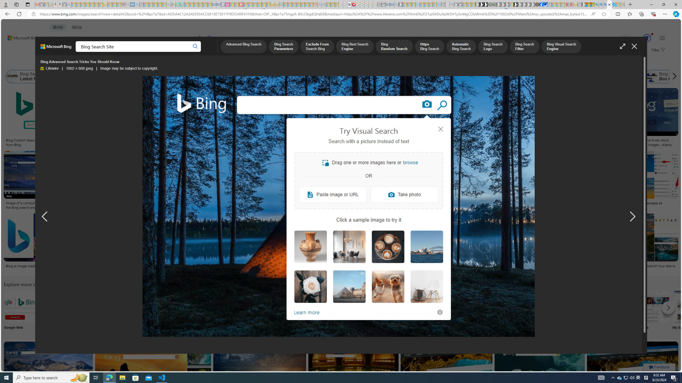 This screenshot has height=383, width=682. Describe the element at coordinates (237, 77) in the screenshot. I see `Show Bing Search Engine` at that location.